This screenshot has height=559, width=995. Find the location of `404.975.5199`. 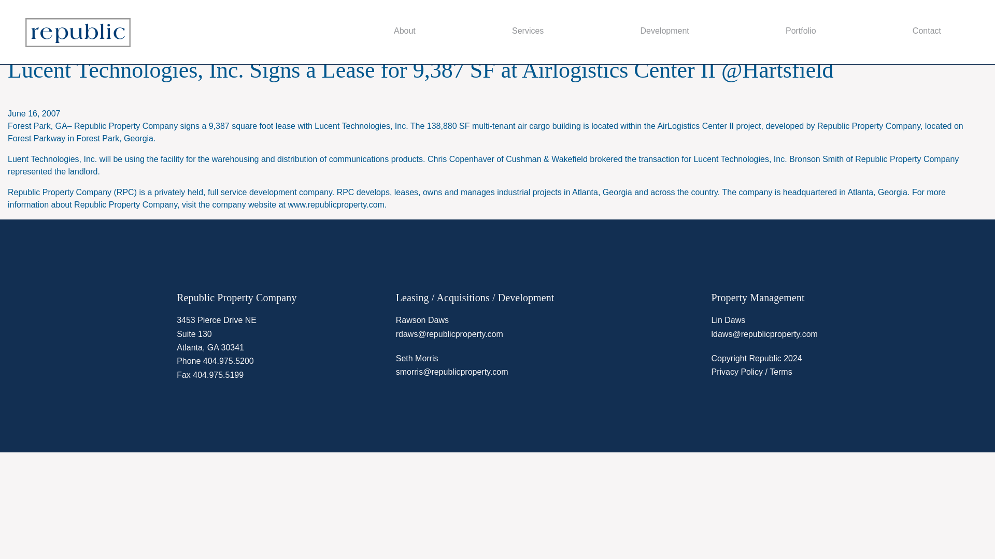

404.975.5199 is located at coordinates (218, 375).